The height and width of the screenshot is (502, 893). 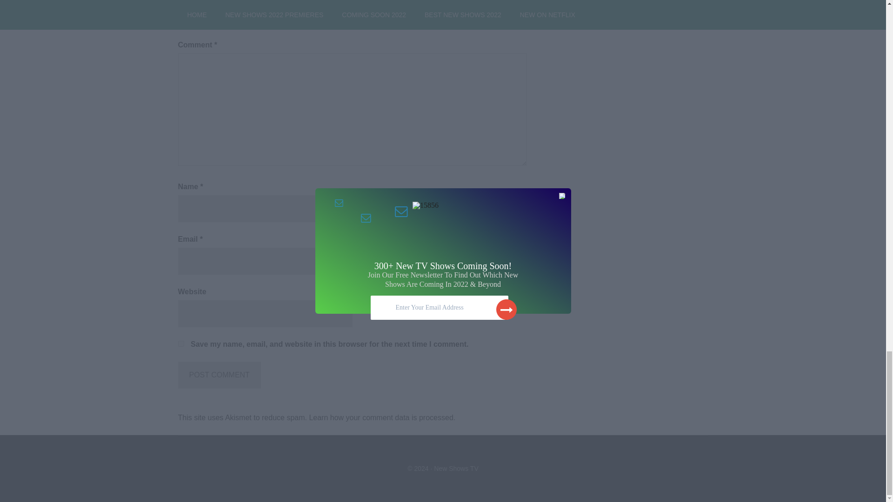 I want to click on Post Comment, so click(x=219, y=375).